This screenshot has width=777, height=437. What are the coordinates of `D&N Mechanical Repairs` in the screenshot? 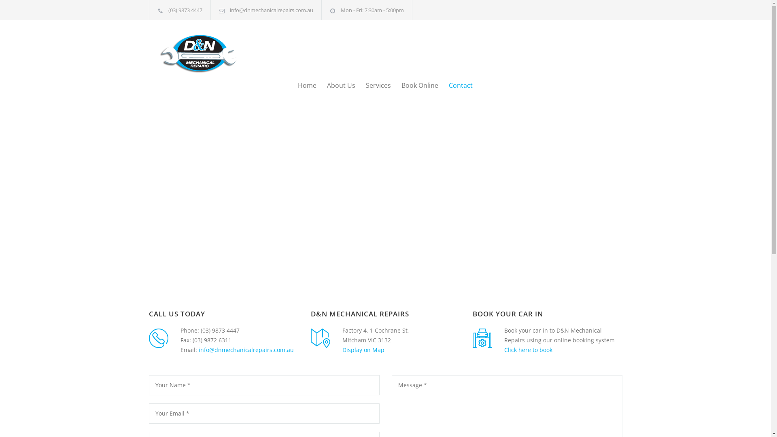 It's located at (224, 53).